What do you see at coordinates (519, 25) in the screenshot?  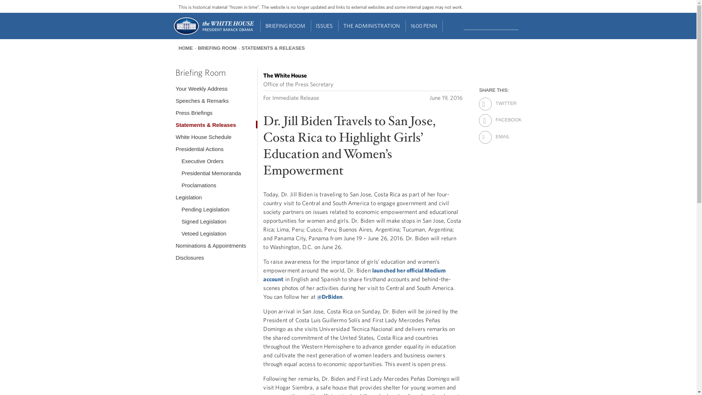 I see `Search` at bounding box center [519, 25].